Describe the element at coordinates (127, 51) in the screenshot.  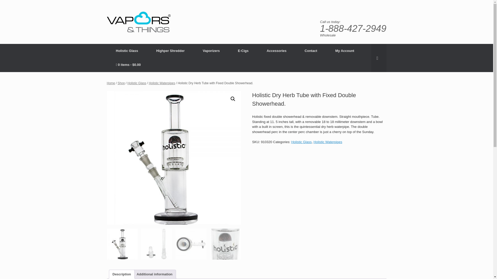
I see `Holistic Glass` at that location.